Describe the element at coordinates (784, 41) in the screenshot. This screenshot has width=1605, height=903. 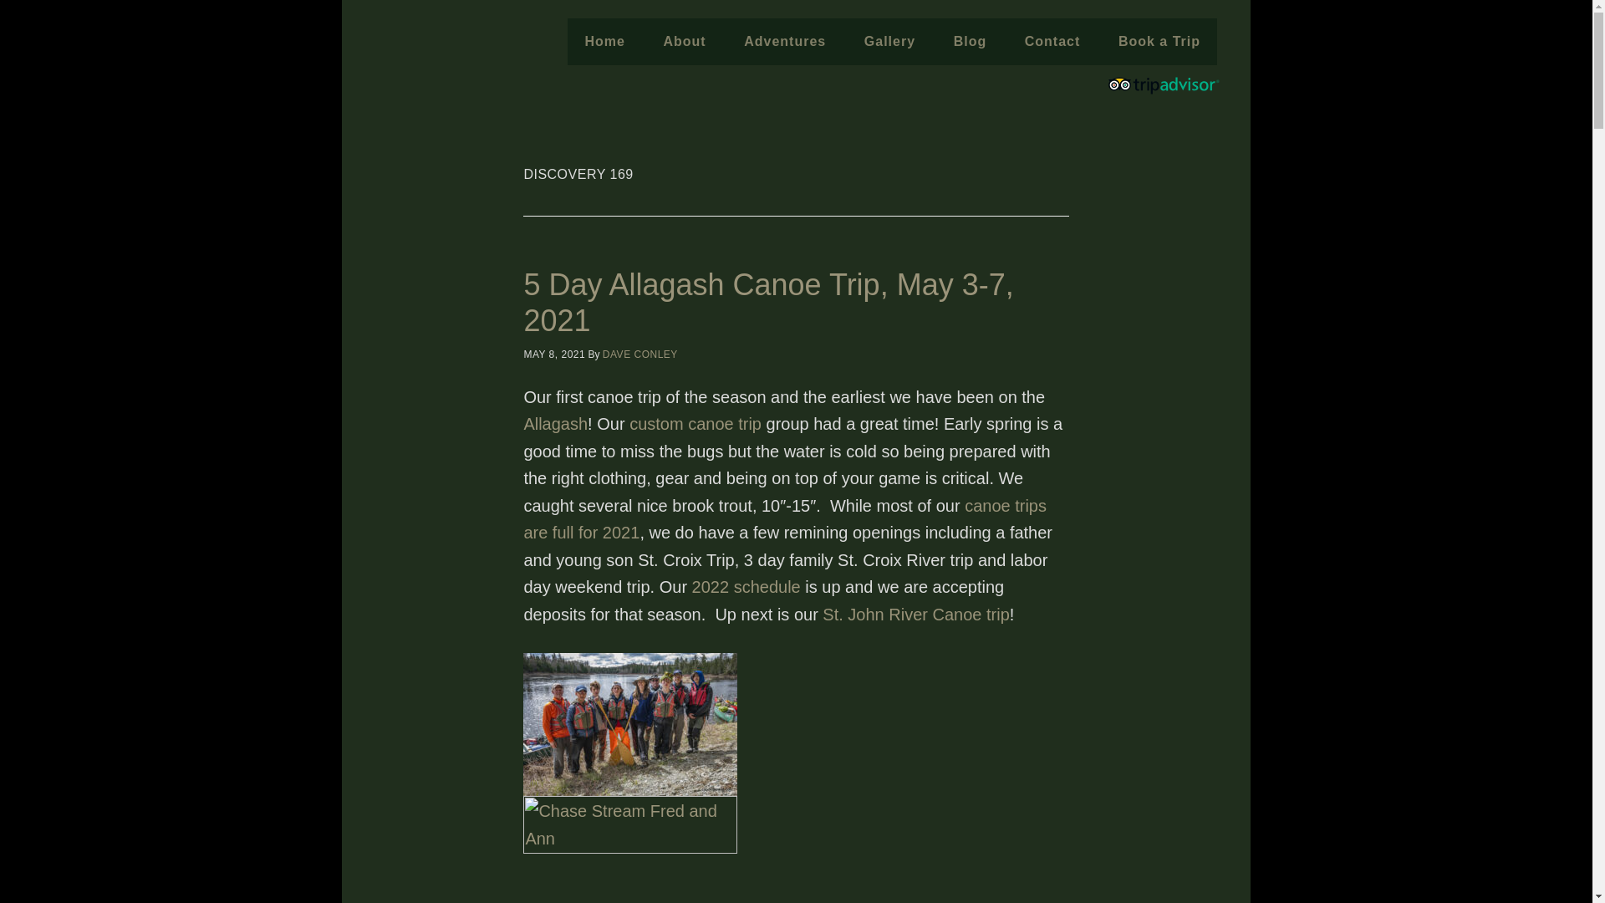
I see `Adventures` at that location.